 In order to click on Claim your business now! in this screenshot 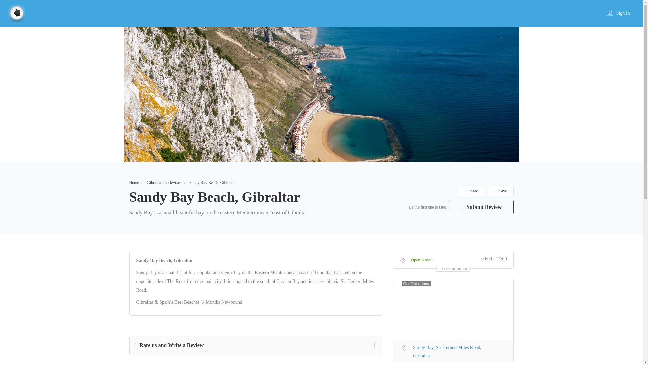, I will do `click(260, 255)`.